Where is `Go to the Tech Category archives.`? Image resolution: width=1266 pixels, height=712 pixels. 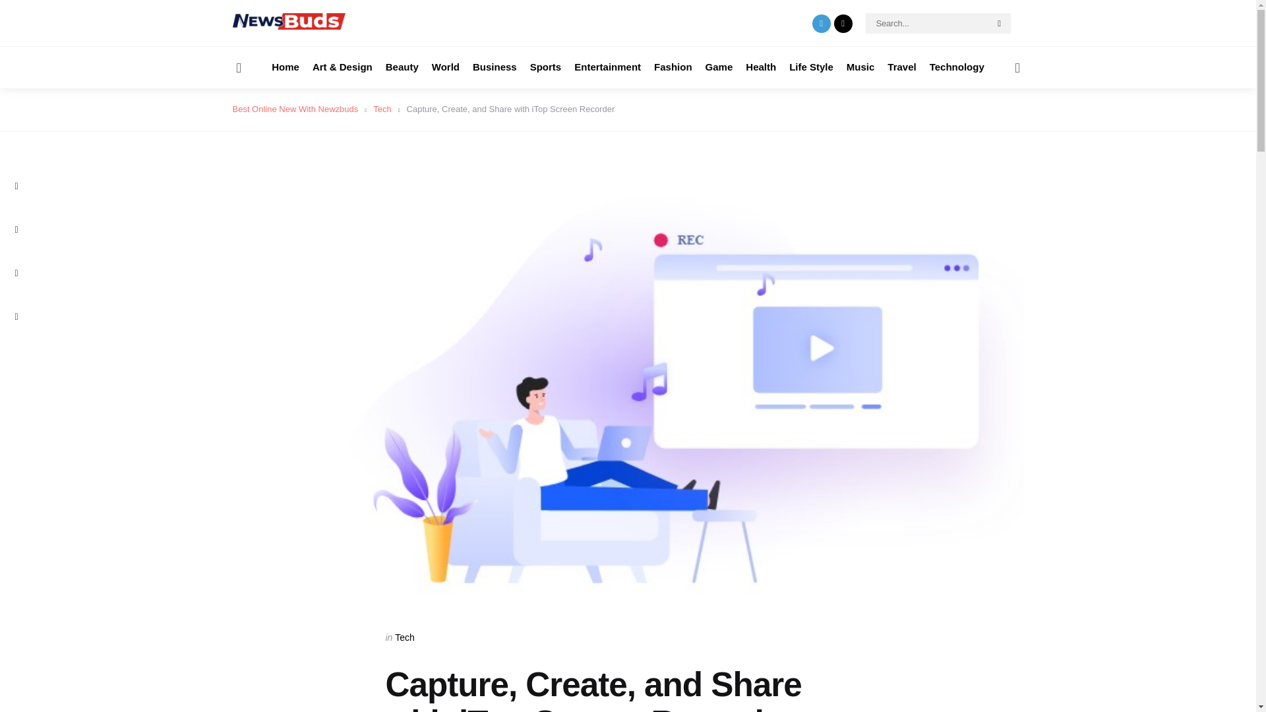
Go to the Tech Category archives. is located at coordinates (382, 108).